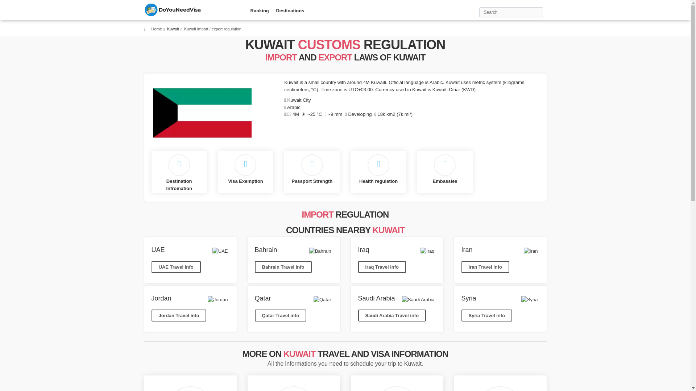 This screenshot has height=391, width=696. What do you see at coordinates (157, 29) in the screenshot?
I see `Home` at bounding box center [157, 29].